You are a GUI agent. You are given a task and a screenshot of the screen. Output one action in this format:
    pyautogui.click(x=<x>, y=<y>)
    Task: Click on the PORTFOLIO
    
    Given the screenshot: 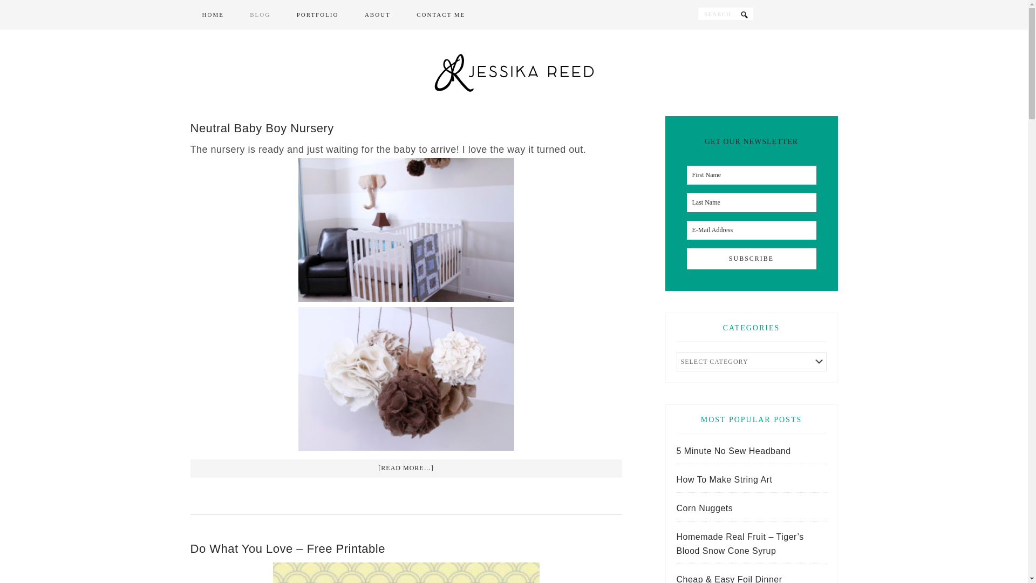 What is the action you would take?
    pyautogui.click(x=318, y=15)
    